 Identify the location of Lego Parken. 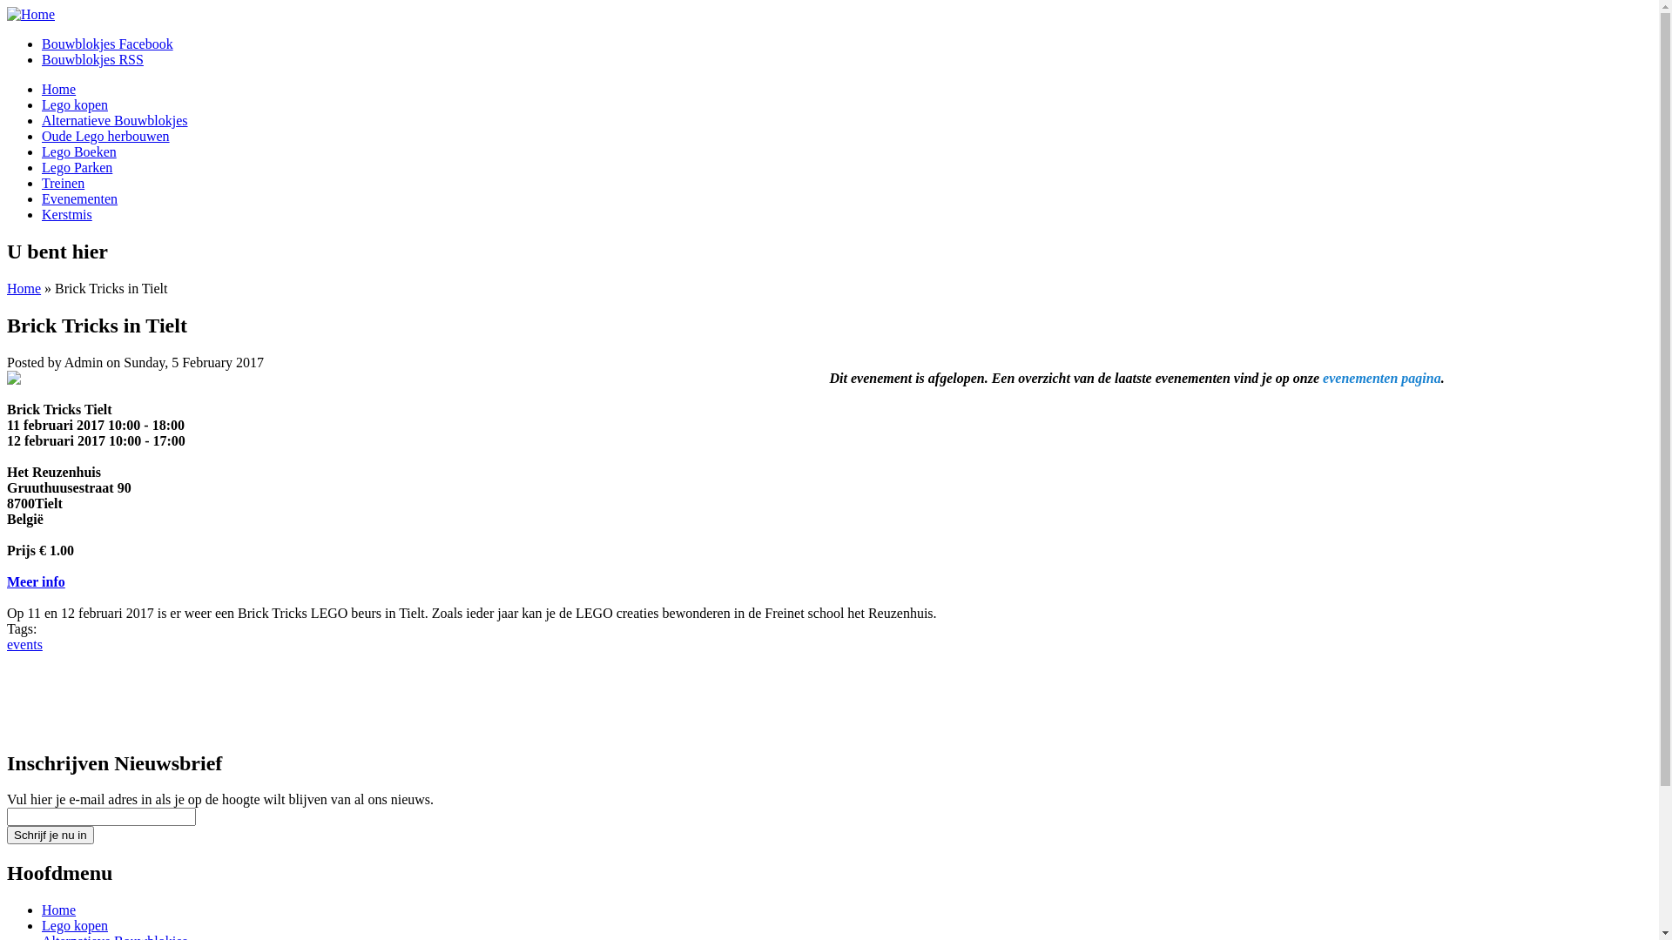
(77, 167).